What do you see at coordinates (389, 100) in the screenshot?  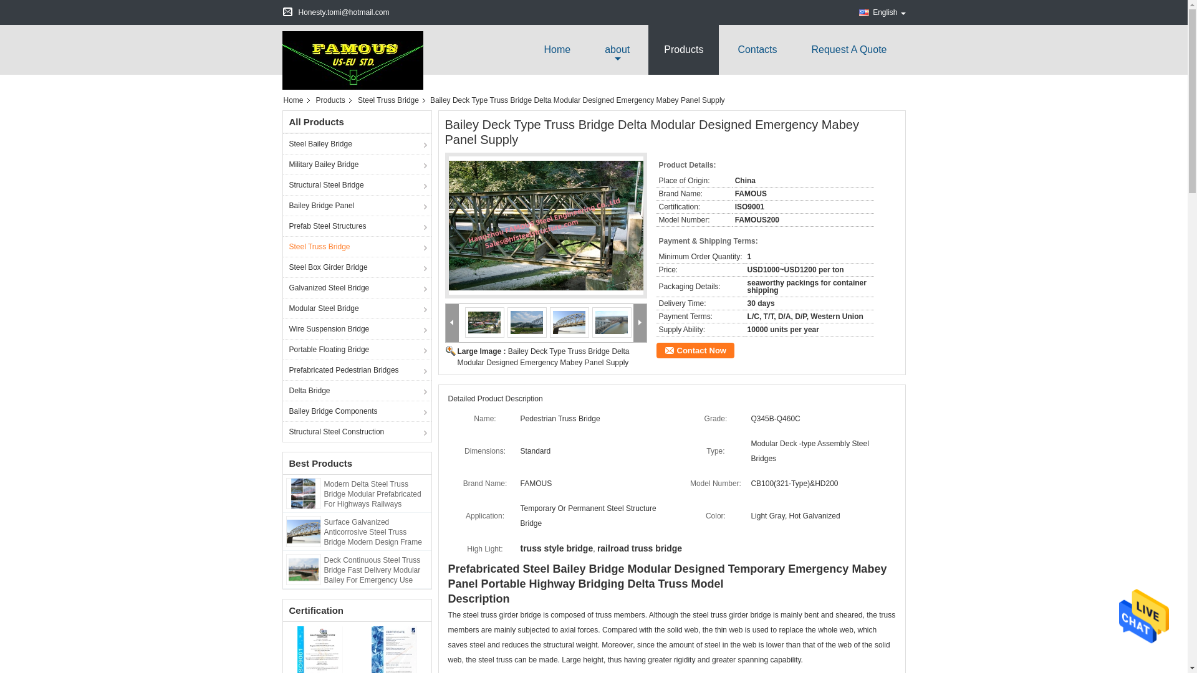 I see `Steel Truss Bridge` at bounding box center [389, 100].